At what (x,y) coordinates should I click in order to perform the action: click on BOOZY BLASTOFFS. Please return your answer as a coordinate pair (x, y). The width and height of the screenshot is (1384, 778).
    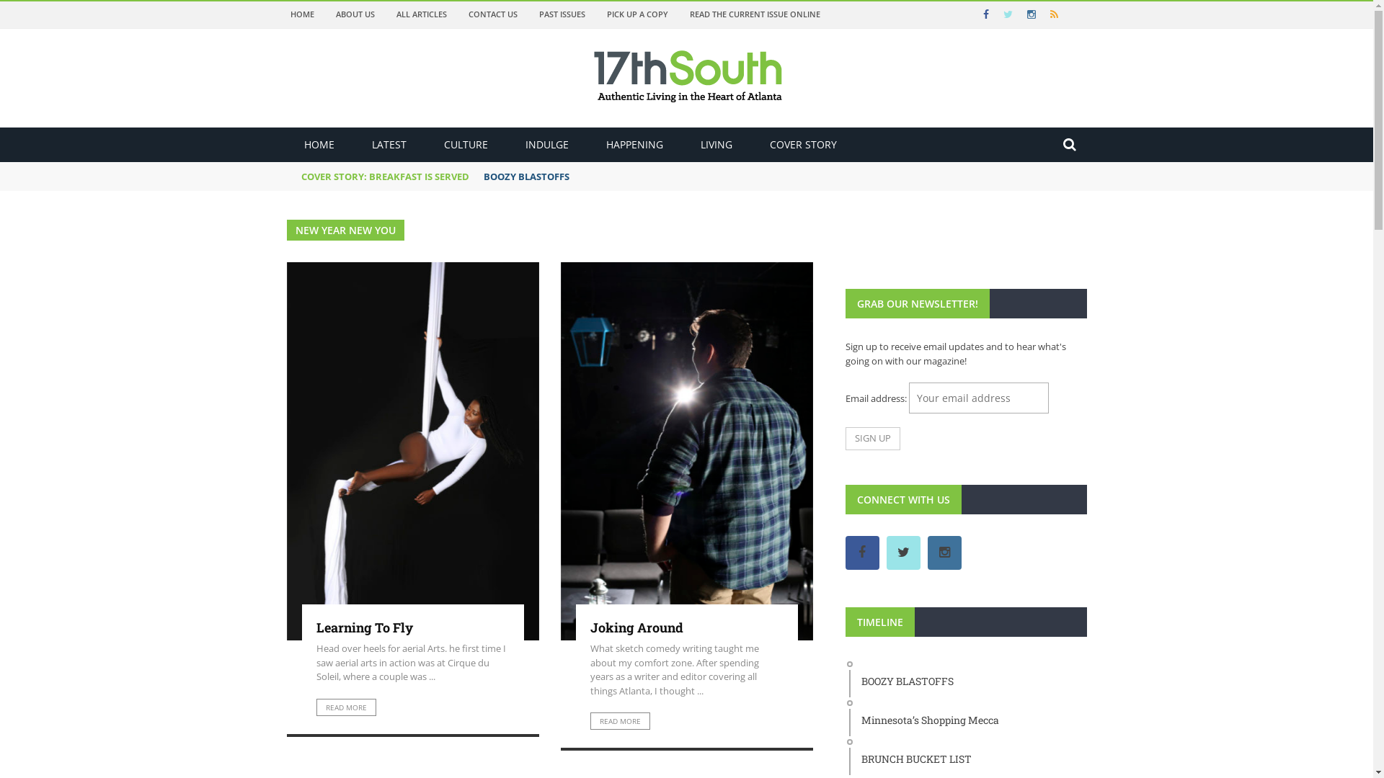
    Looking at the image, I should click on (968, 678).